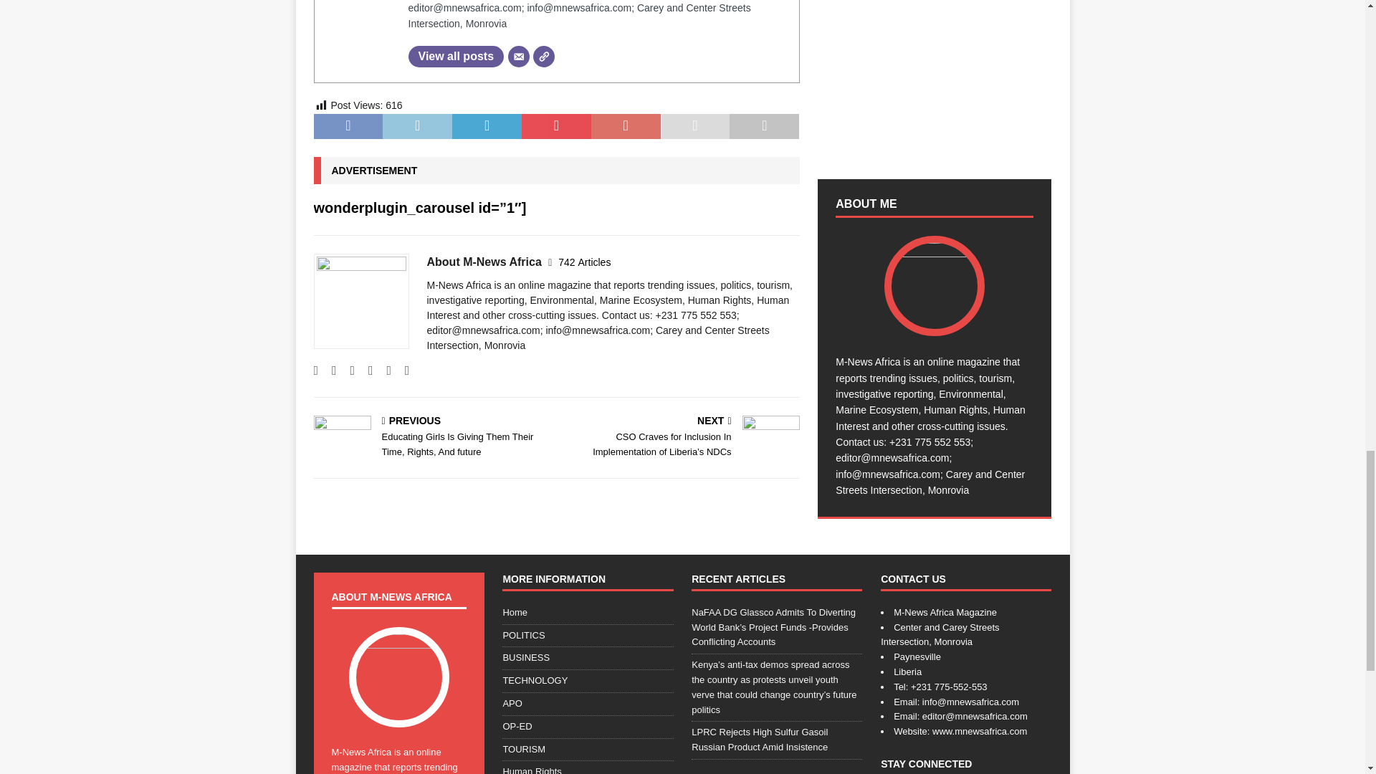 This screenshot has width=1376, height=774. What do you see at coordinates (457, 56) in the screenshot?
I see `View all posts` at bounding box center [457, 56].